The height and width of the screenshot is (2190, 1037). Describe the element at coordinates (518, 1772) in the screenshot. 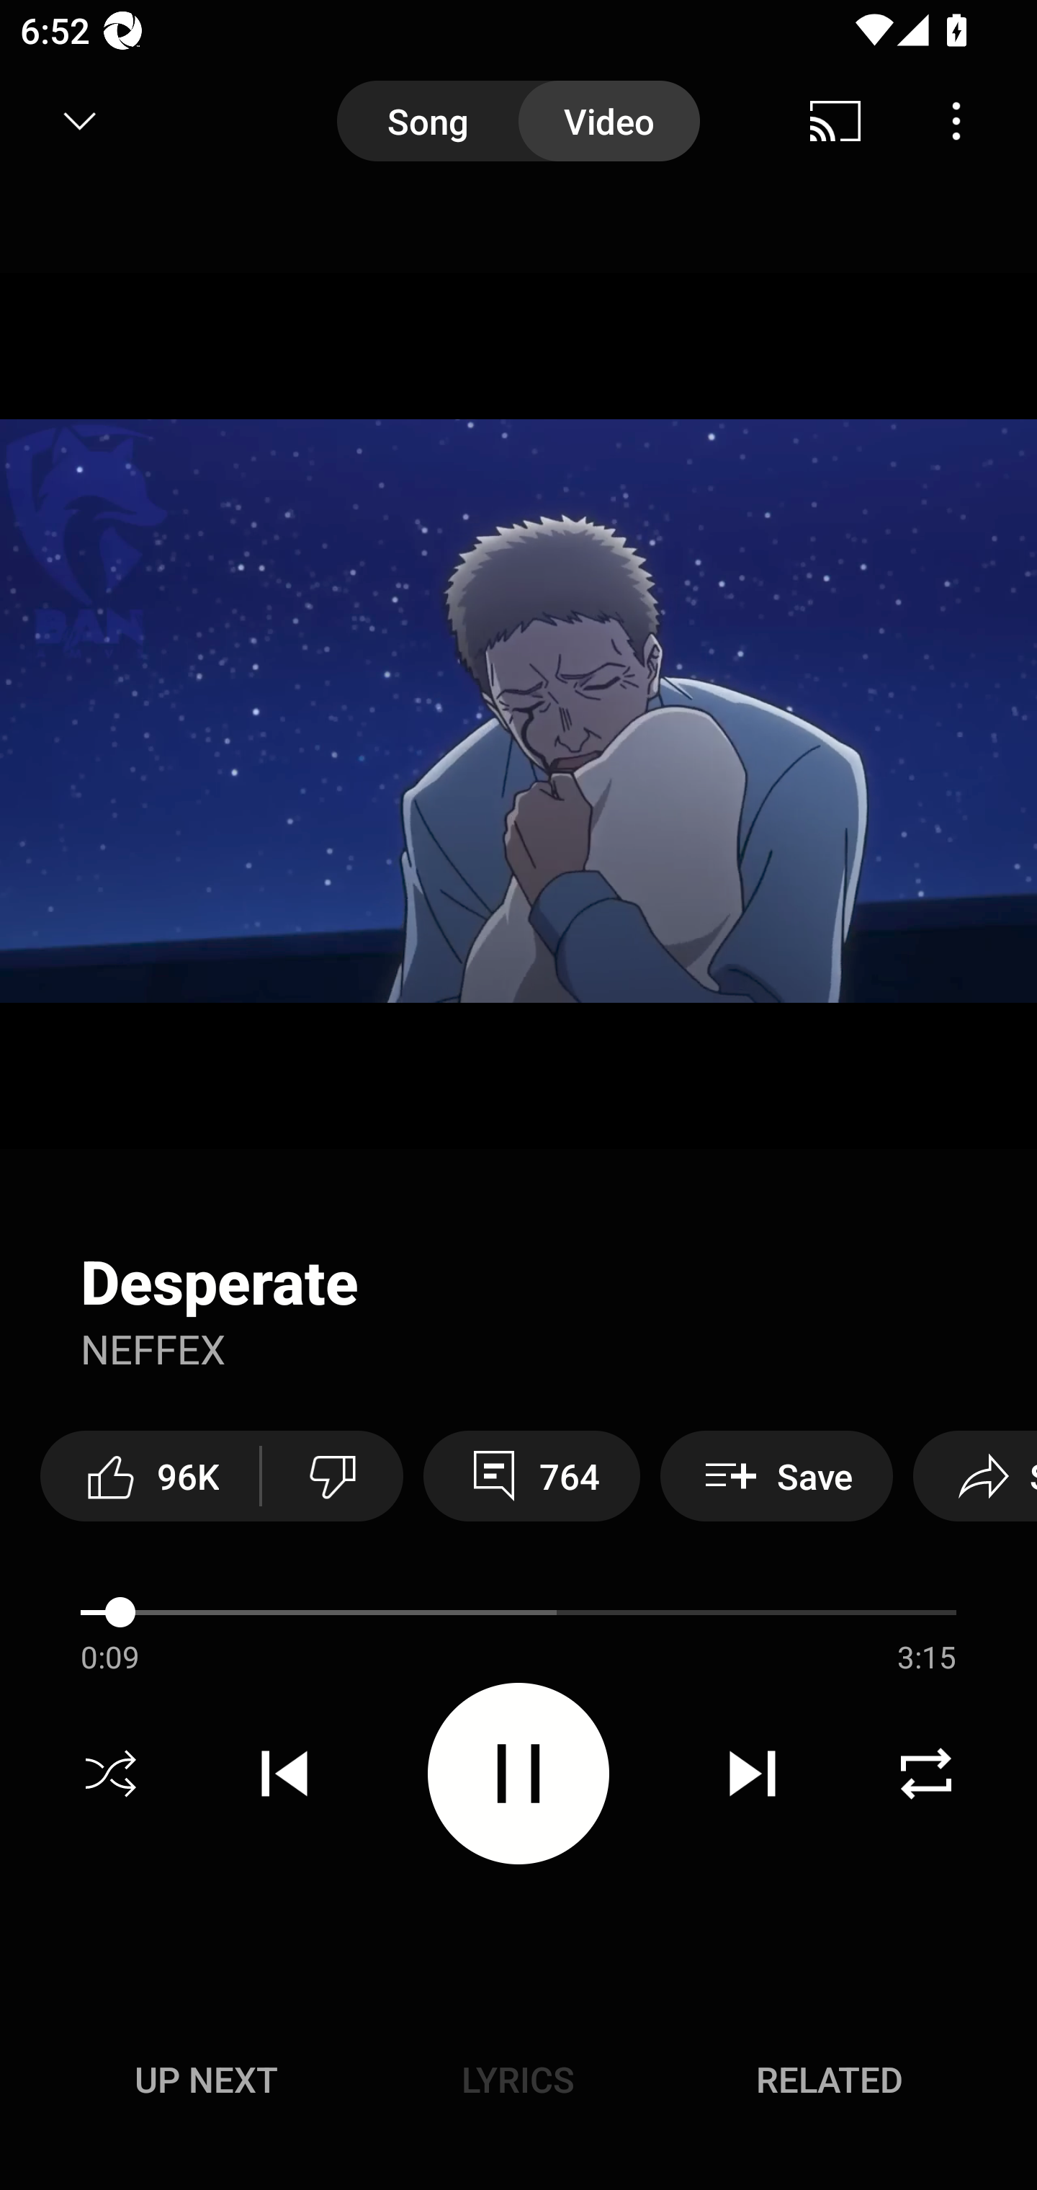

I see `Pause video` at that location.